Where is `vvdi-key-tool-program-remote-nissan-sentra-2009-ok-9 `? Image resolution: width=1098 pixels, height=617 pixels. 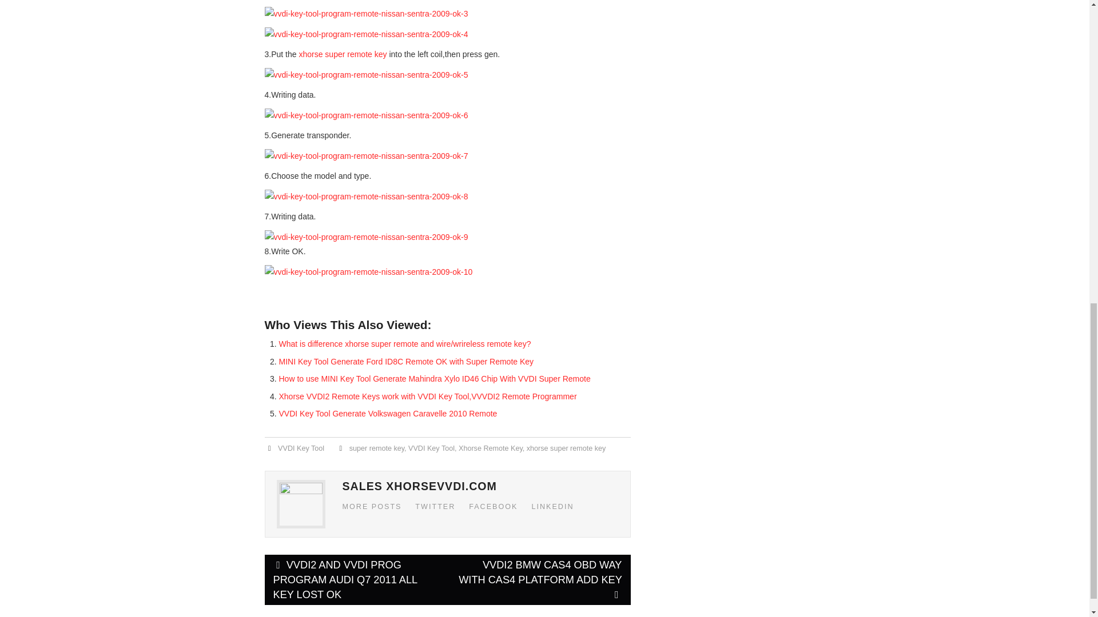
vvdi-key-tool-program-remote-nissan-sentra-2009-ok-9  is located at coordinates (366, 237).